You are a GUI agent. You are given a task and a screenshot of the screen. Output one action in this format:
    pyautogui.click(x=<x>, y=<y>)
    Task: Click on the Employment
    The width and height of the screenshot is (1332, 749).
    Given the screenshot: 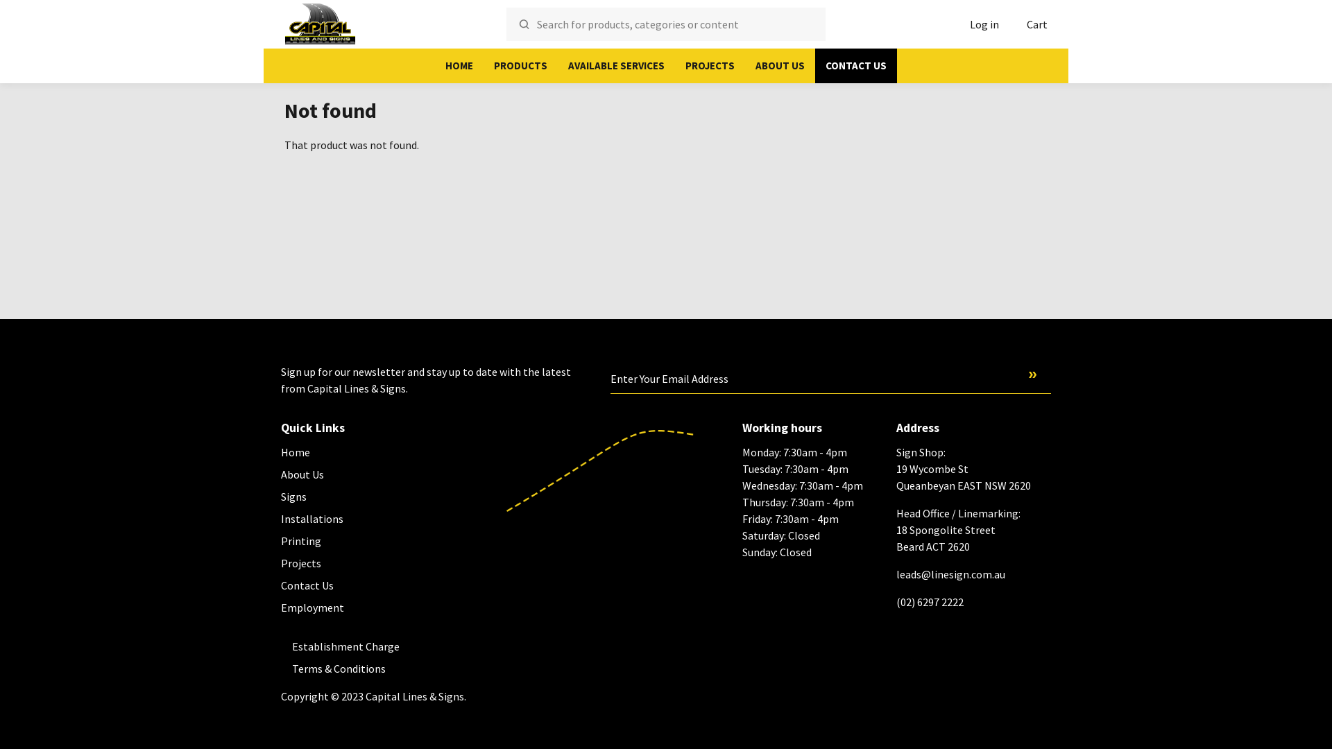 What is the action you would take?
    pyautogui.click(x=312, y=608)
    